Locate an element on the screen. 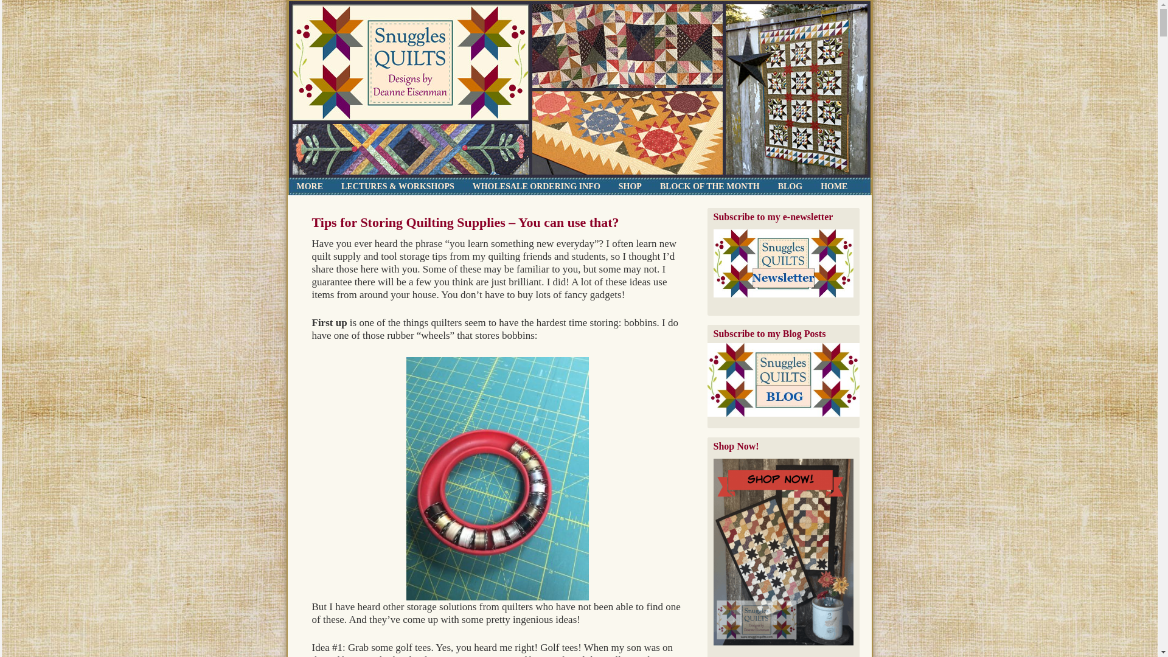 Image resolution: width=1168 pixels, height=657 pixels. BLOCK OF THE MONTH is located at coordinates (709, 186).